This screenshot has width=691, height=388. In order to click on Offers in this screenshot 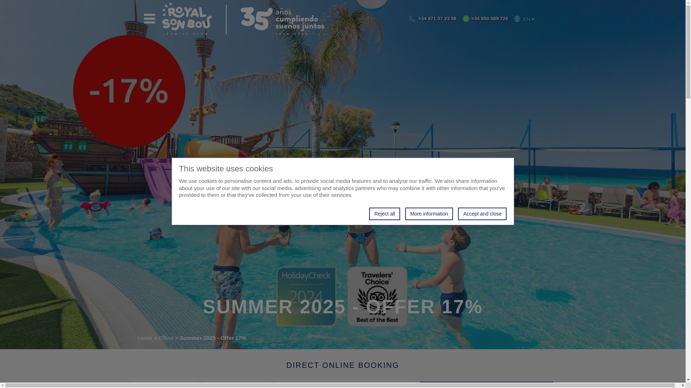, I will do `click(166, 338)`.